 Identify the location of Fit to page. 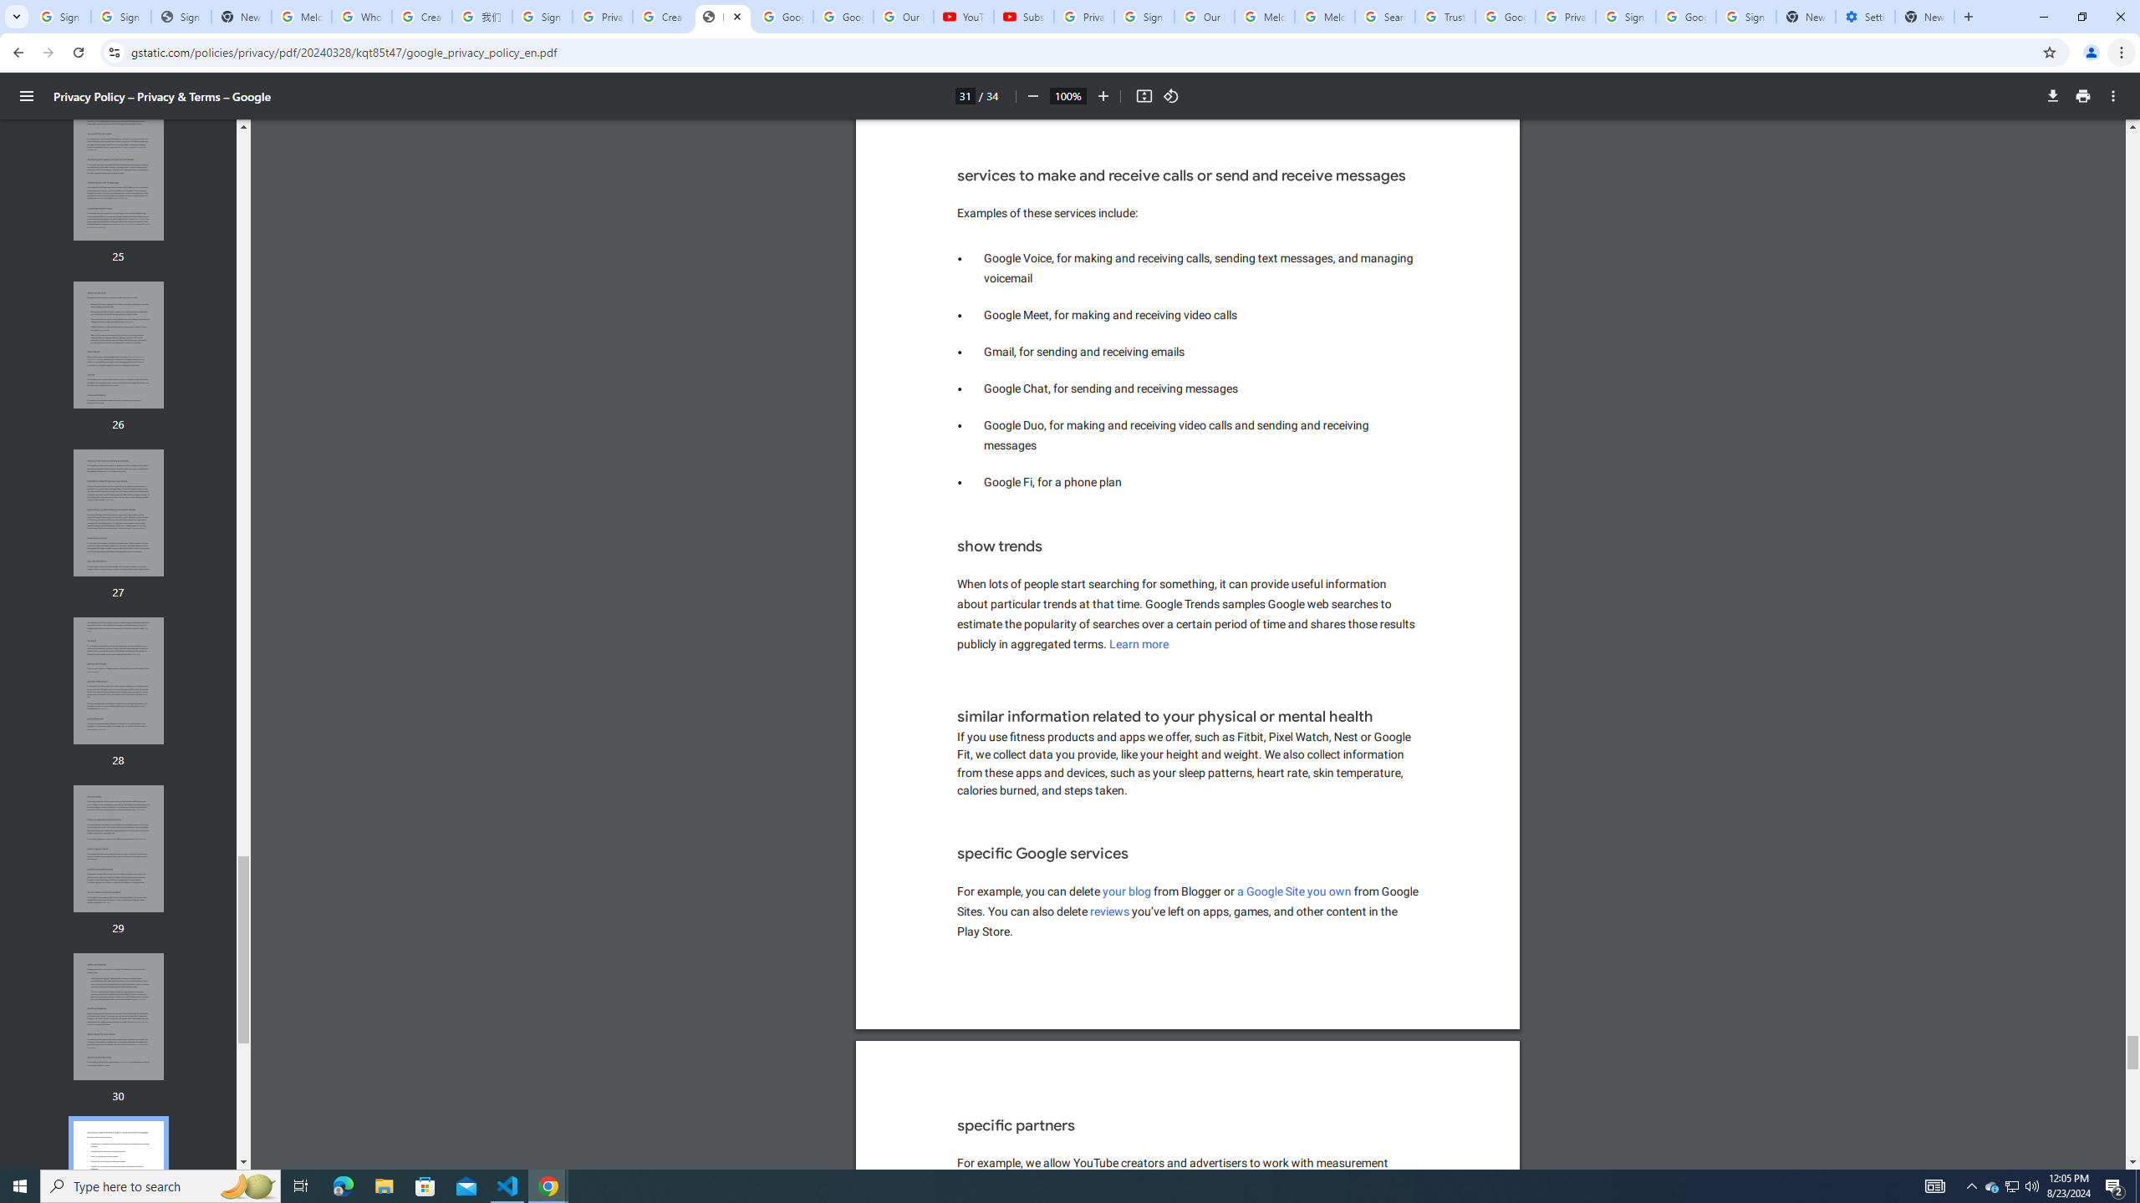
(1144, 96).